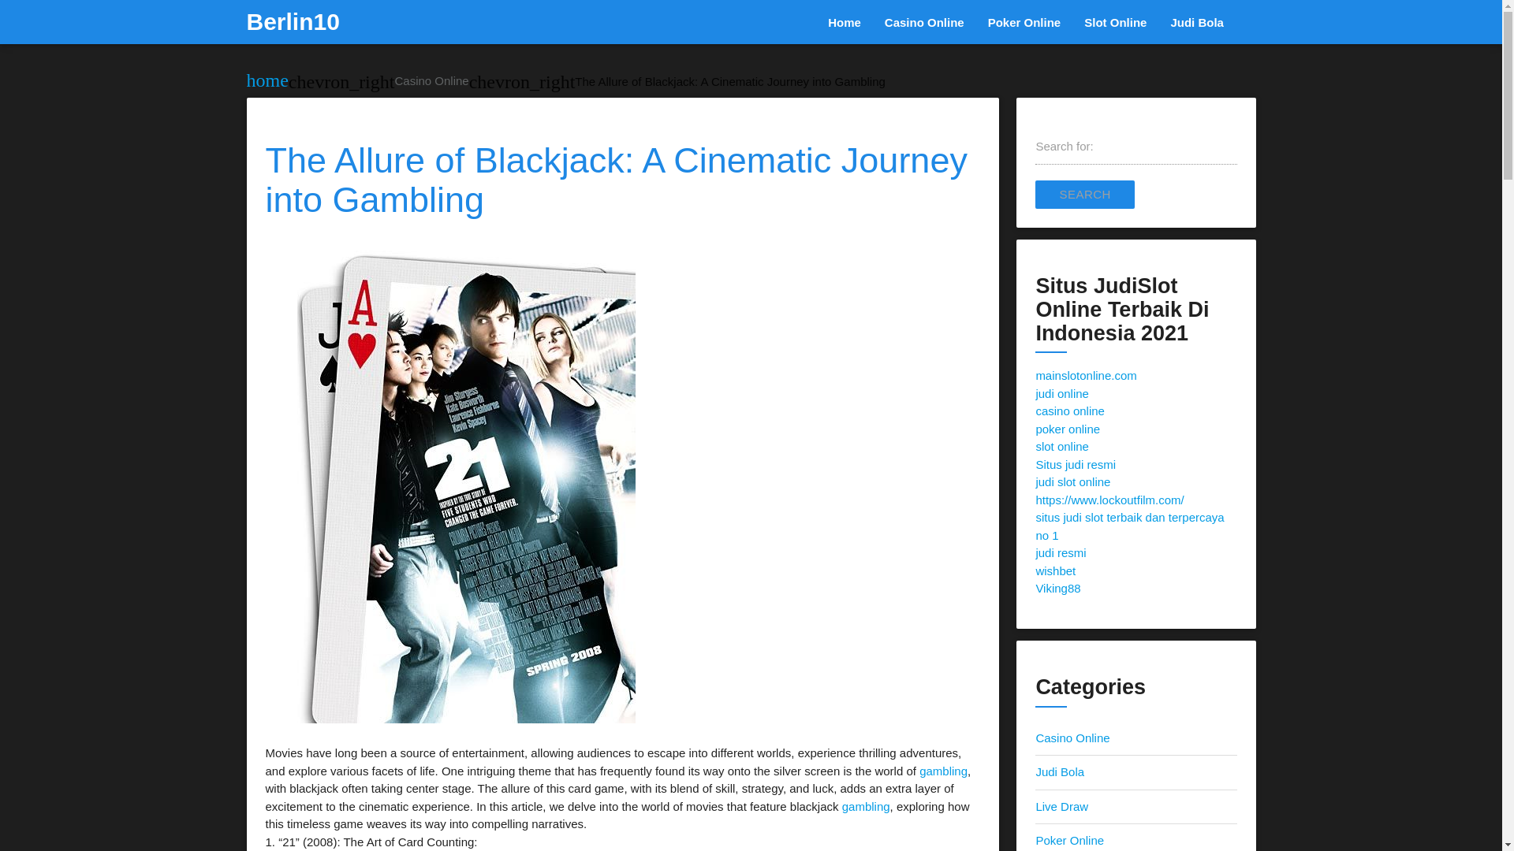  Describe the element at coordinates (730, 82) in the screenshot. I see `The Allure of Blackjack: A Cinematic Journey into Gambling` at that location.